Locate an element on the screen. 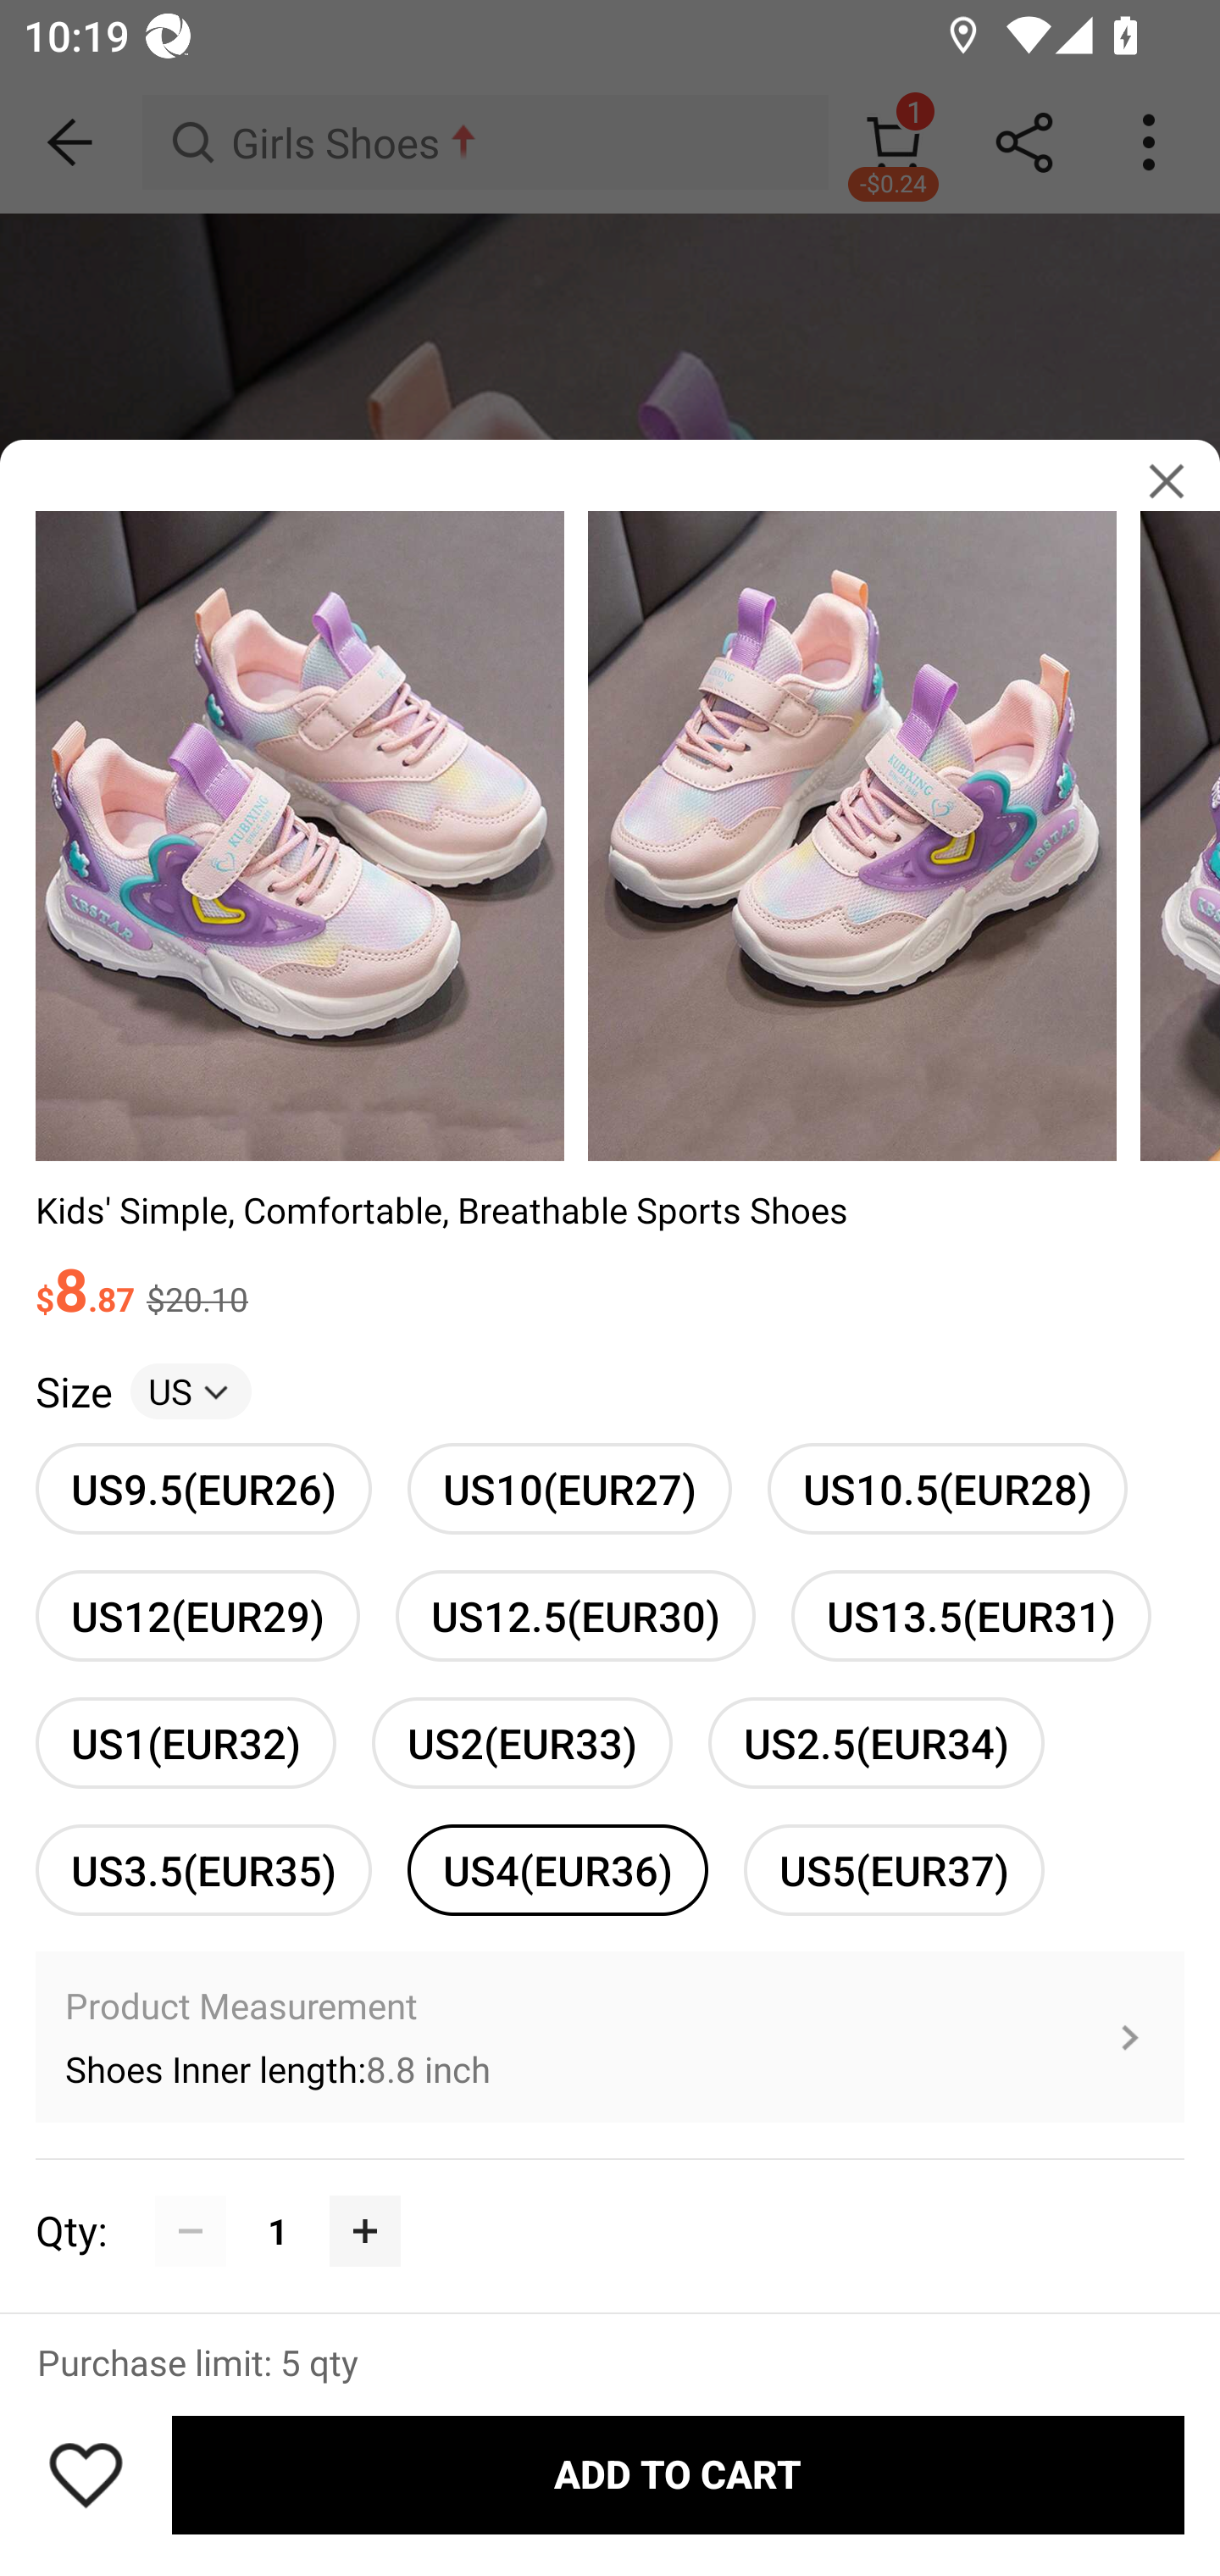 This screenshot has width=1220, height=2576. US10.5(EUR28) US10.5(EUR28)unselected option is located at coordinates (947, 1488).